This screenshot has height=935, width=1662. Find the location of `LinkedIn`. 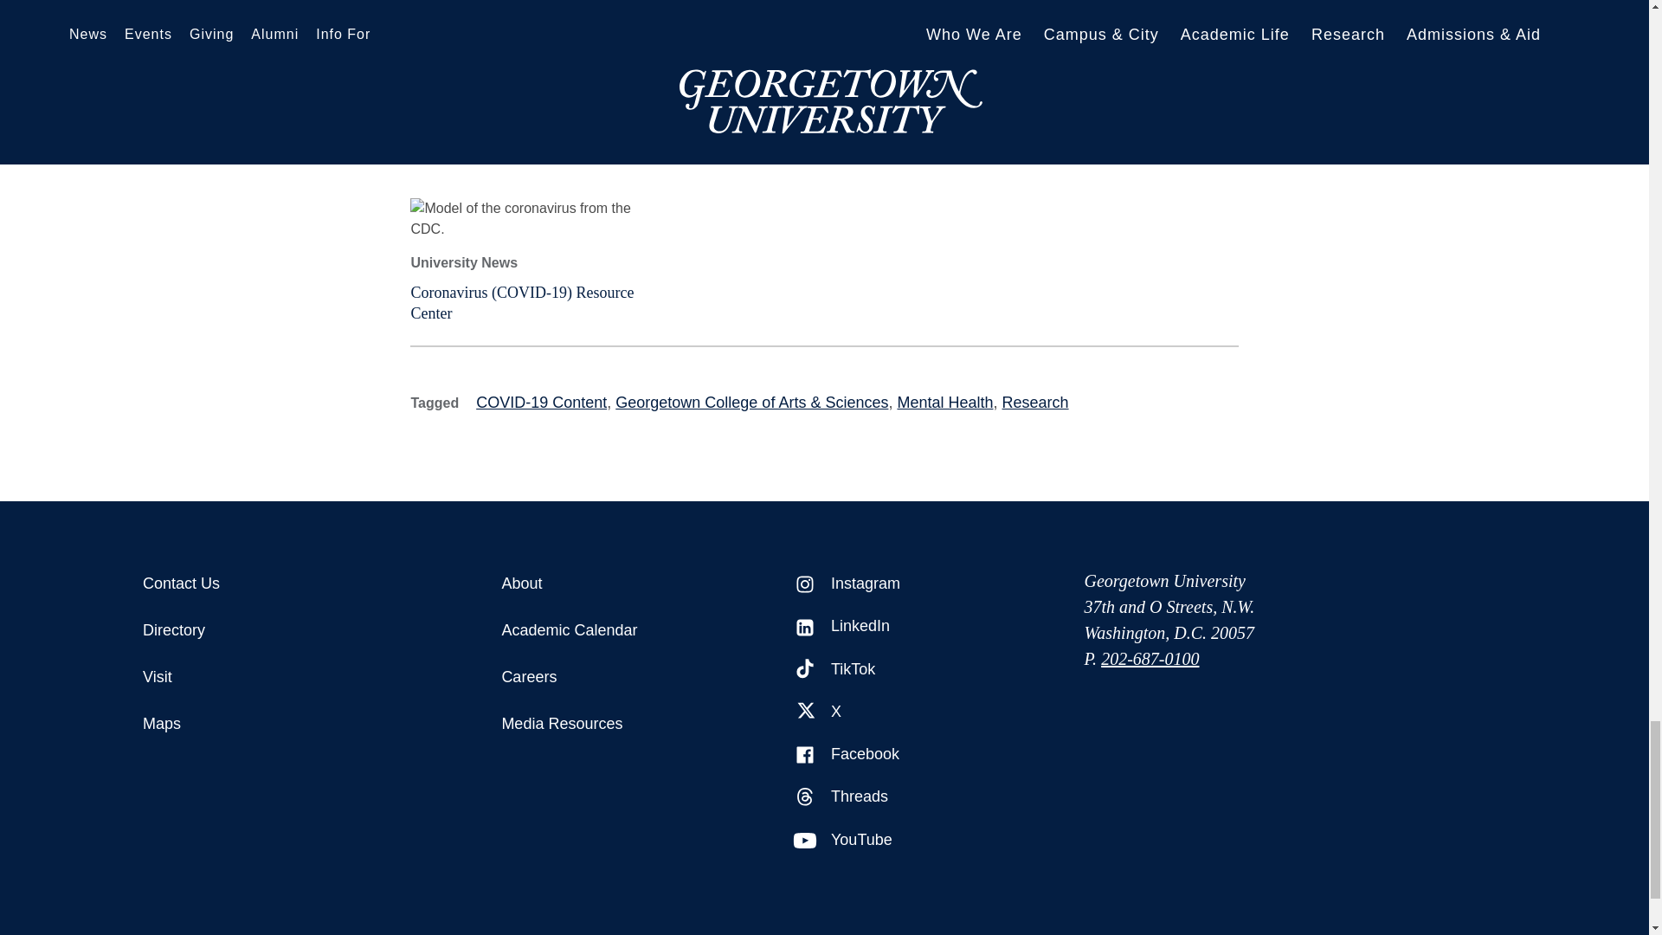

LinkedIn is located at coordinates (805, 627).